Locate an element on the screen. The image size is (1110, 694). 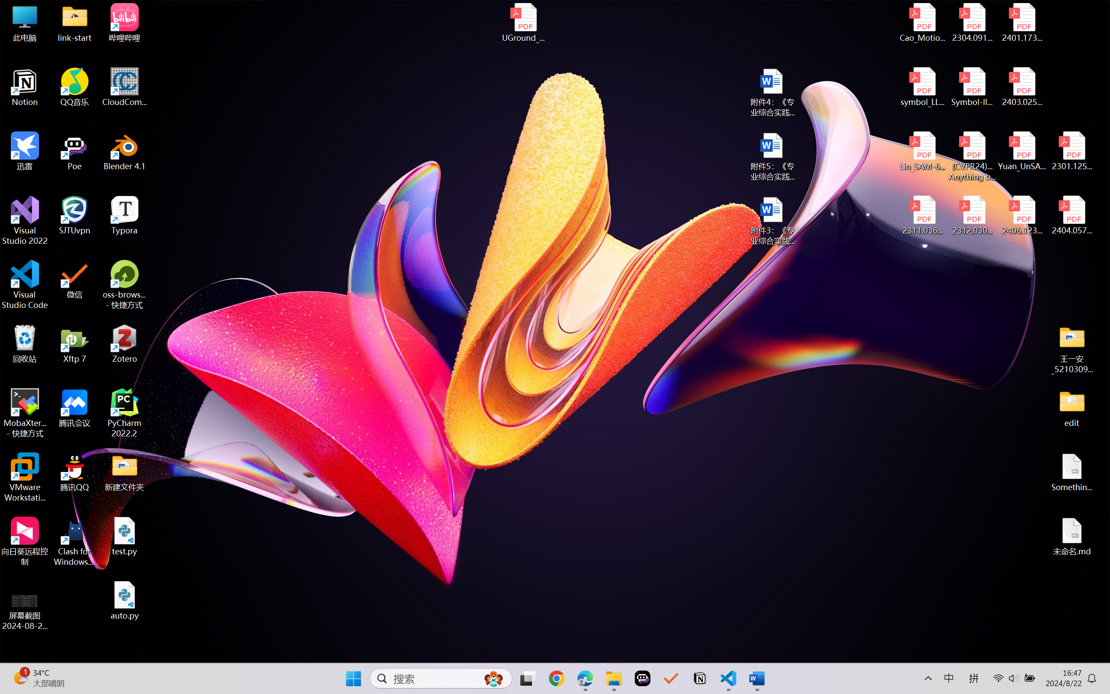
Google Chrome is located at coordinates (556, 678).